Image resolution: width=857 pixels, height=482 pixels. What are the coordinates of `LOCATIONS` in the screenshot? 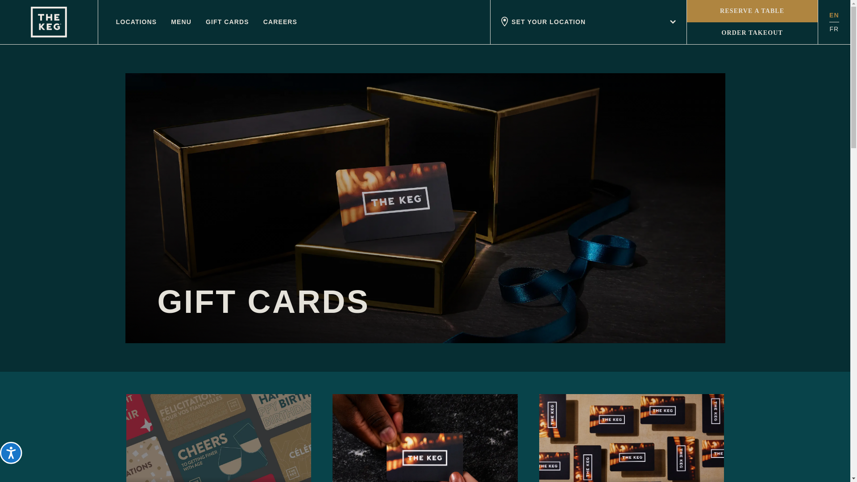 It's located at (136, 22).